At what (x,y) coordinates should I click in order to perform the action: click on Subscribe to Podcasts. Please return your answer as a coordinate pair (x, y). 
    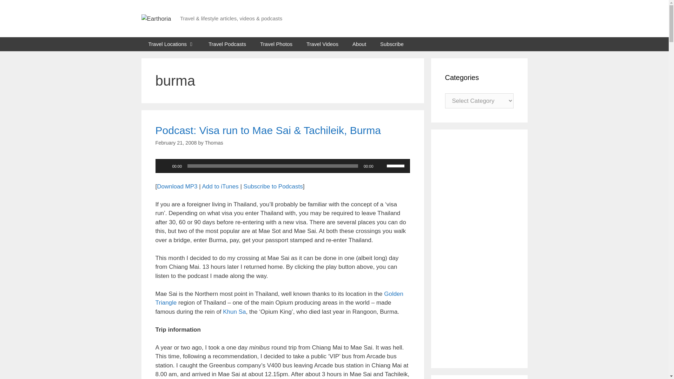
    Looking at the image, I should click on (273, 186).